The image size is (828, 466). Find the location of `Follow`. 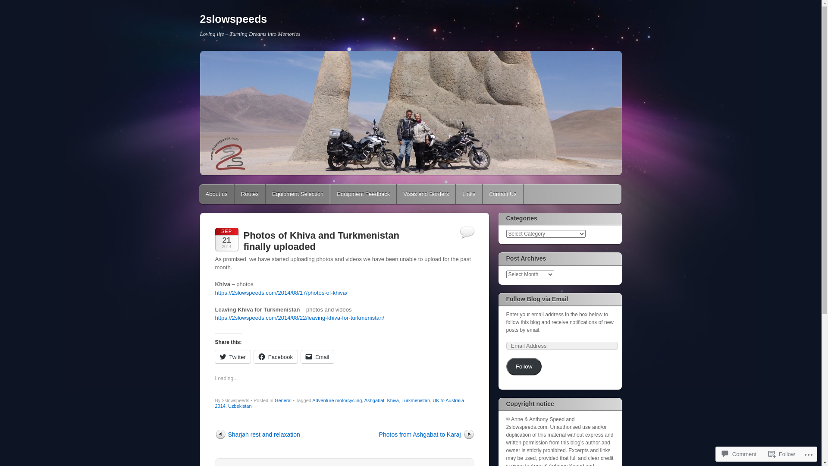

Follow is located at coordinates (782, 454).